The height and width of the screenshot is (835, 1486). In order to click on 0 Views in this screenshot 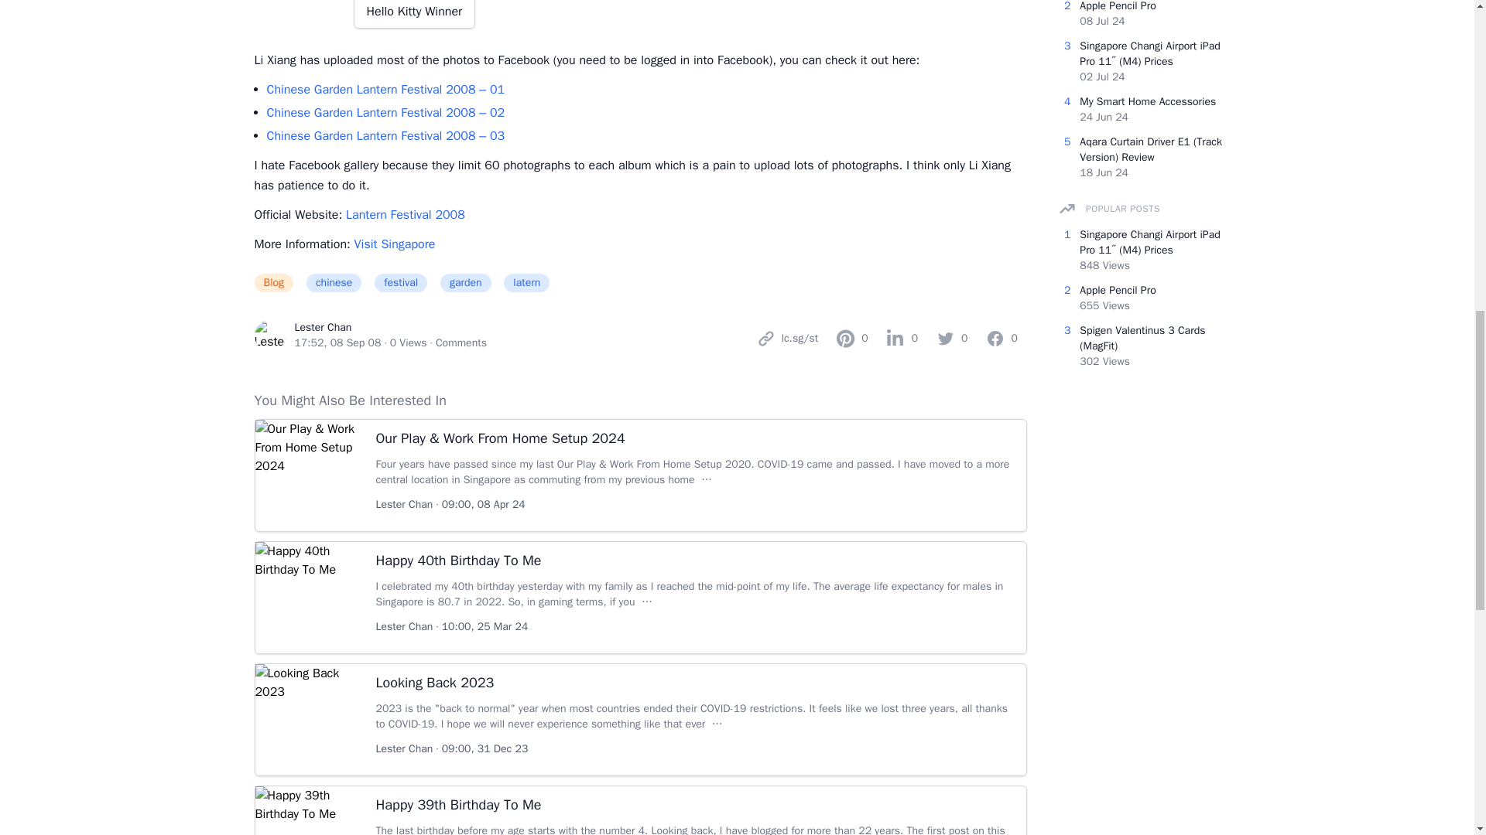, I will do `click(409, 343)`.